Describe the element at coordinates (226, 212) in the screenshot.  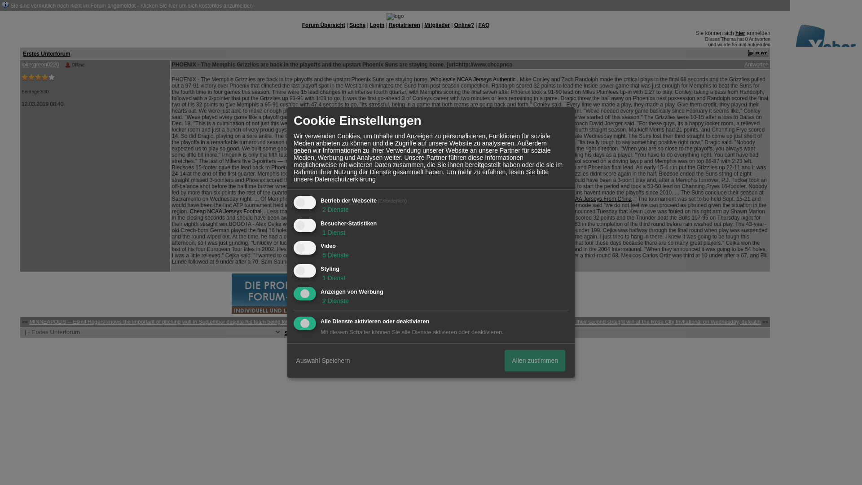
I see `Cheap NCAA Jerseys Football` at that location.